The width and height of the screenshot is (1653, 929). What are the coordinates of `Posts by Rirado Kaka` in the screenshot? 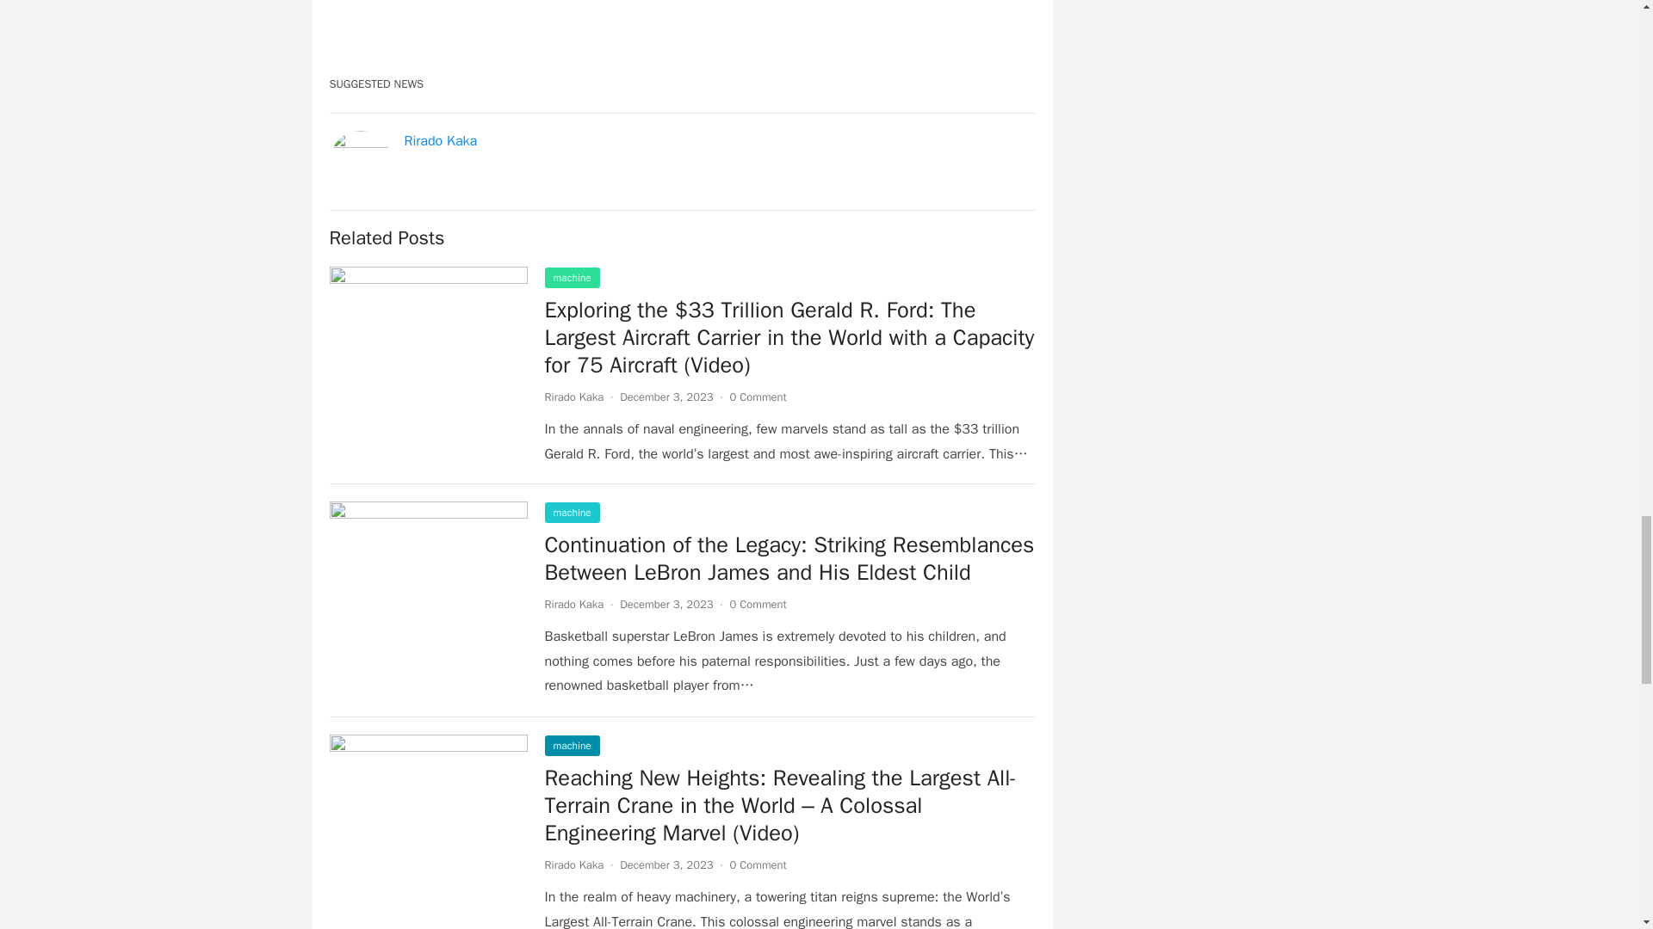 It's located at (573, 396).